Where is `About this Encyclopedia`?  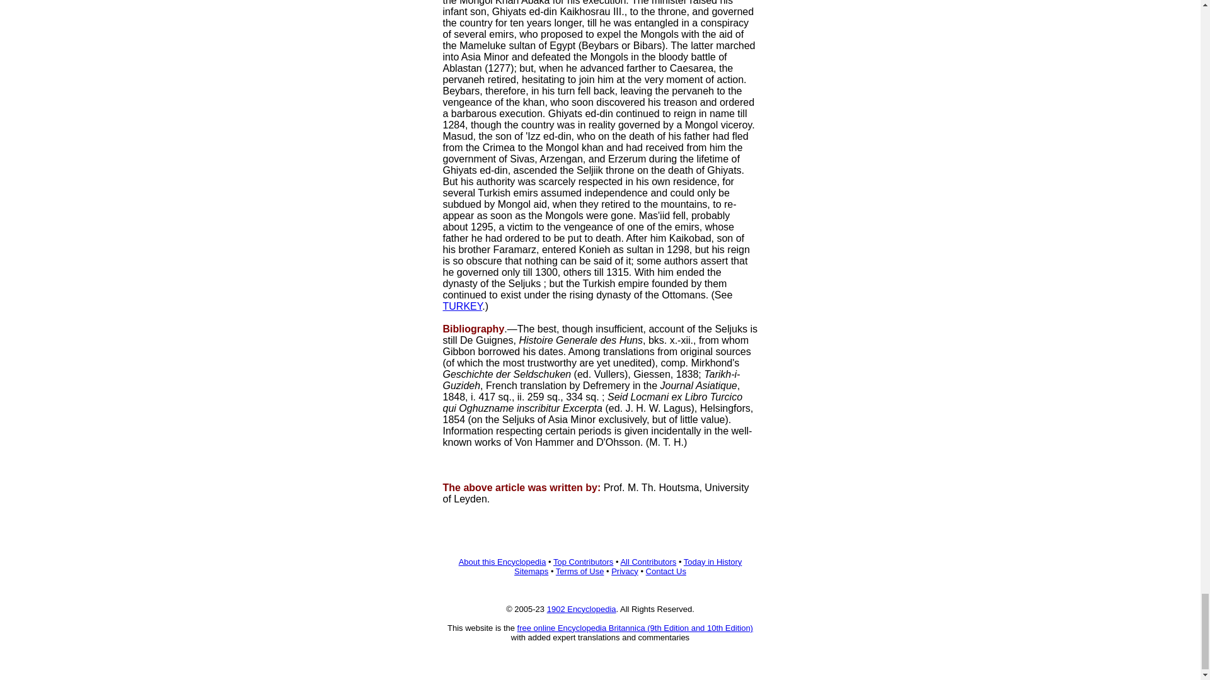 About this Encyclopedia is located at coordinates (502, 562).